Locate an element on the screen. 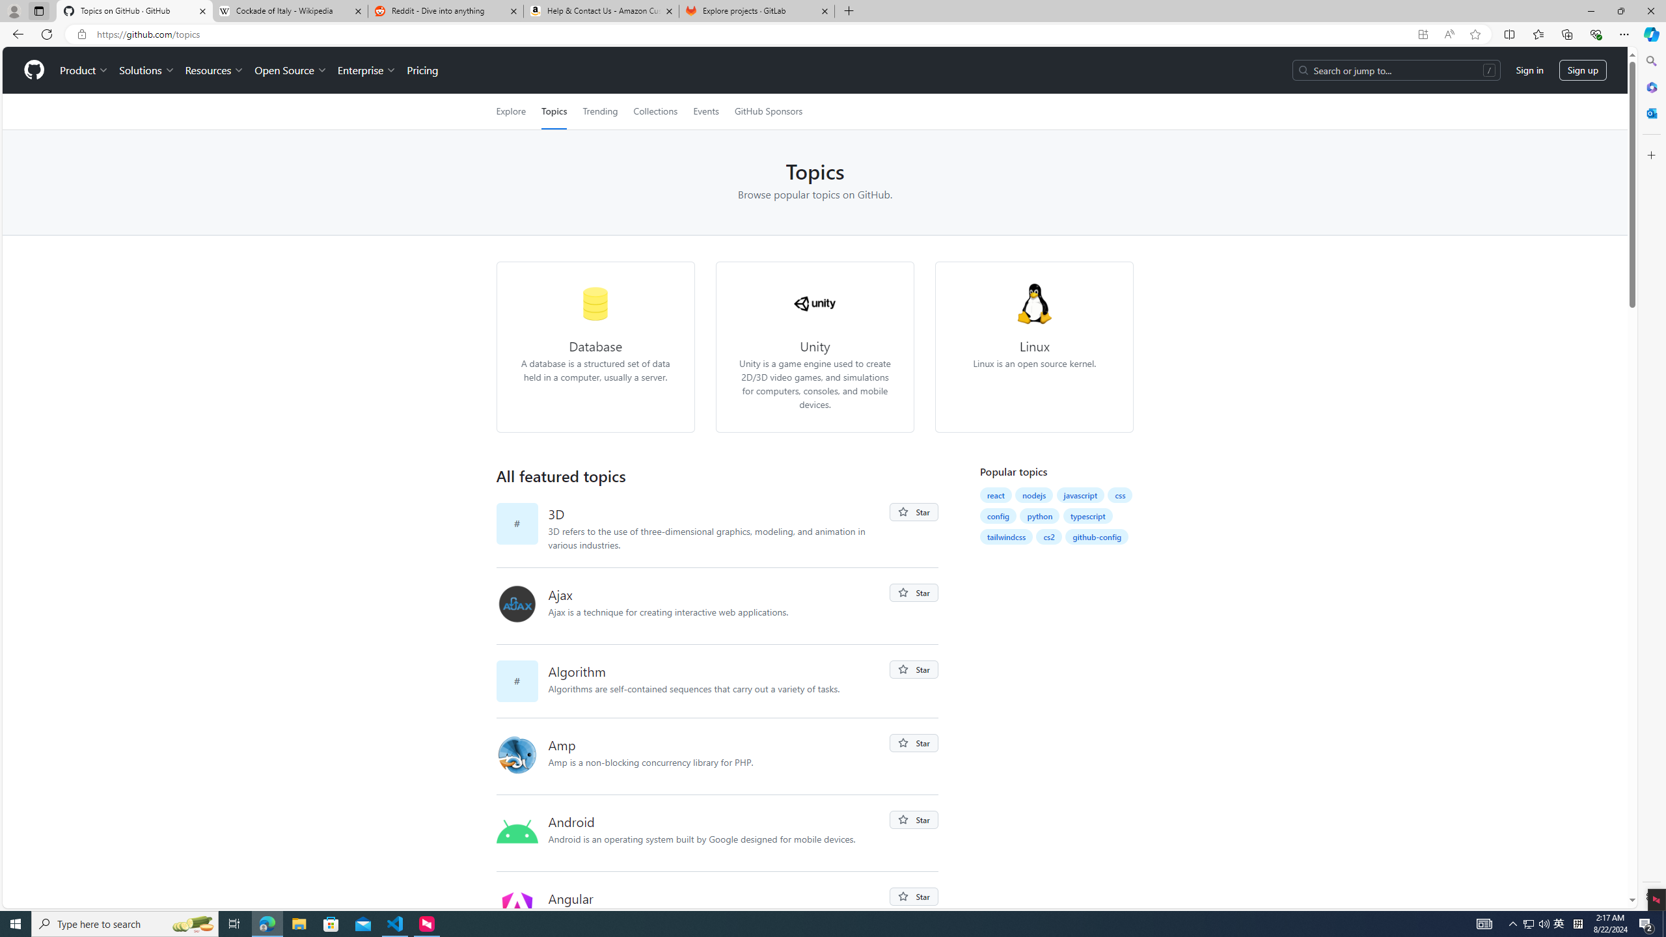  typescript is located at coordinates (1088, 516).